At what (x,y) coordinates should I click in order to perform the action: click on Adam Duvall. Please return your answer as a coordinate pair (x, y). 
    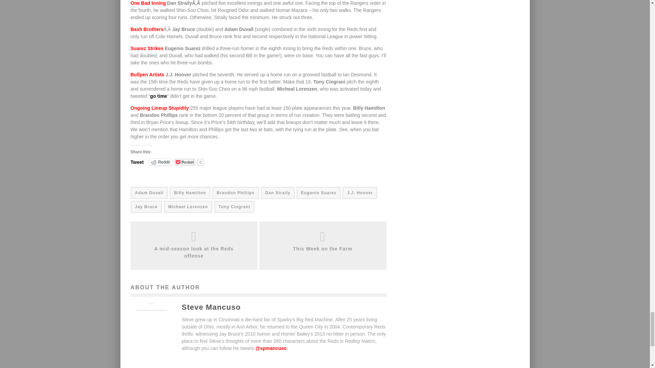
    Looking at the image, I should click on (149, 193).